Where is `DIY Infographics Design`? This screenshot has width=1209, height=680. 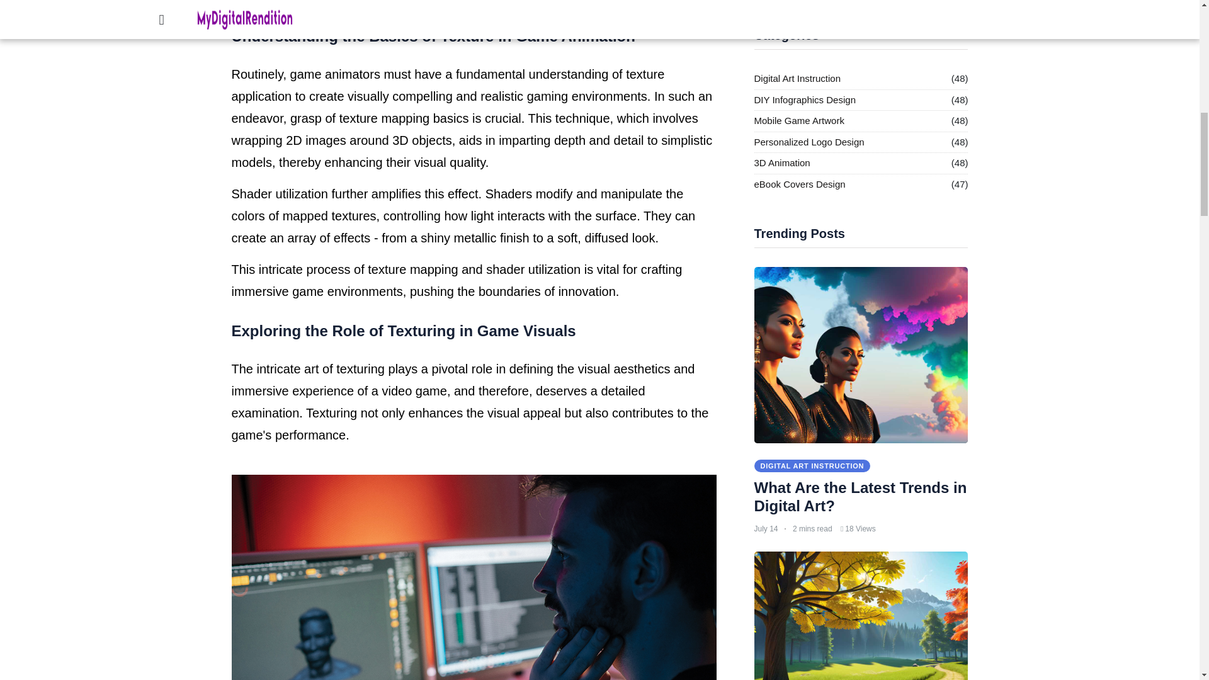 DIY Infographics Design is located at coordinates (805, 99).